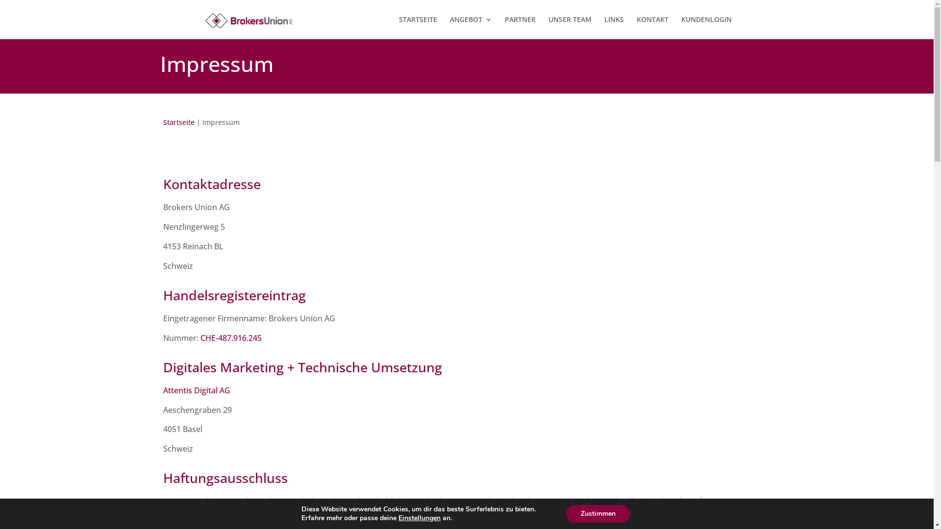  Describe the element at coordinates (614, 27) in the screenshot. I see `LINKS` at that location.